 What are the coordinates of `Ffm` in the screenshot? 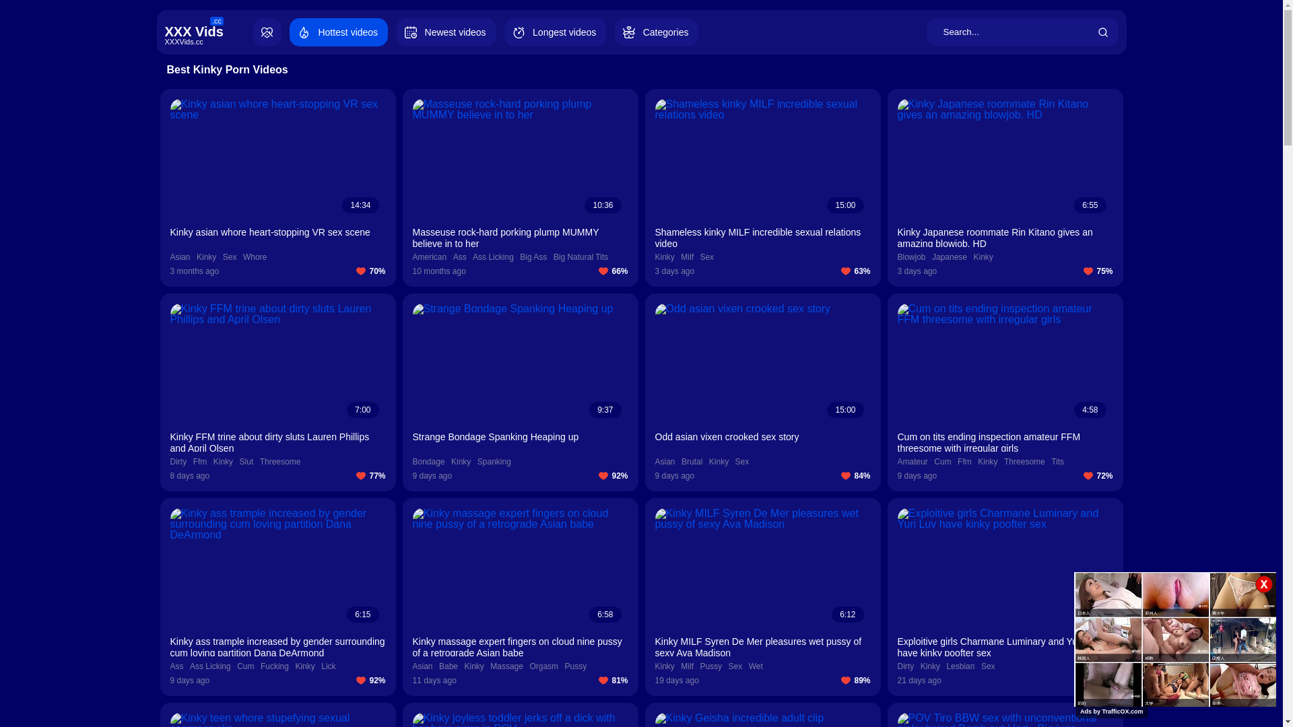 It's located at (201, 462).